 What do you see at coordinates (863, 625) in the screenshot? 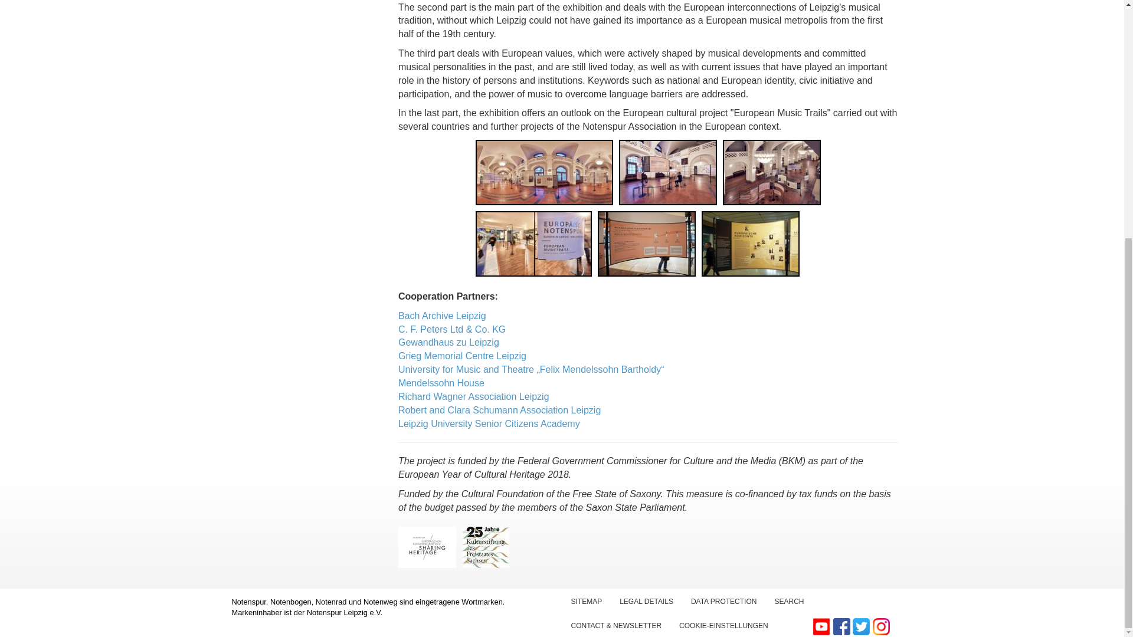
I see `twitter - Leipziger Notenspur` at bounding box center [863, 625].